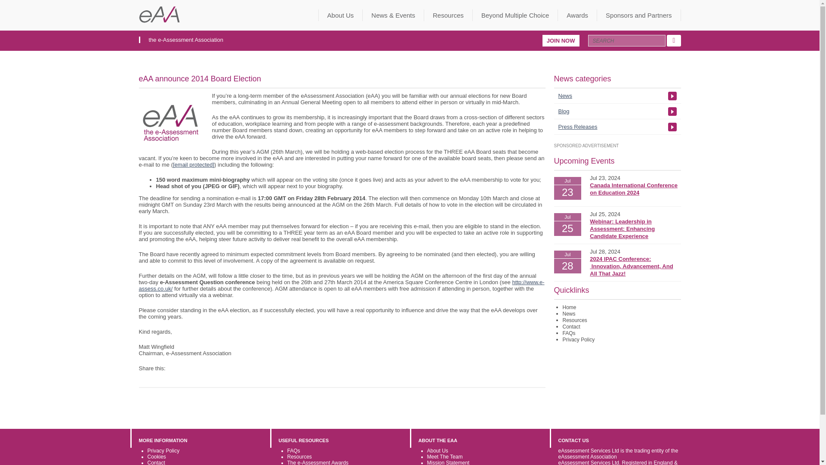  I want to click on JOIN NOW, so click(561, 40).